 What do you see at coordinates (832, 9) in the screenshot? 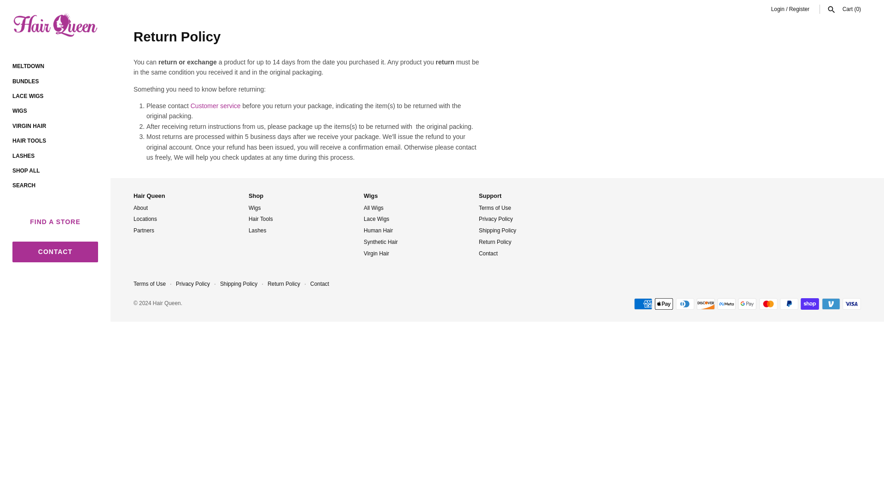
I see `Search` at bounding box center [832, 9].